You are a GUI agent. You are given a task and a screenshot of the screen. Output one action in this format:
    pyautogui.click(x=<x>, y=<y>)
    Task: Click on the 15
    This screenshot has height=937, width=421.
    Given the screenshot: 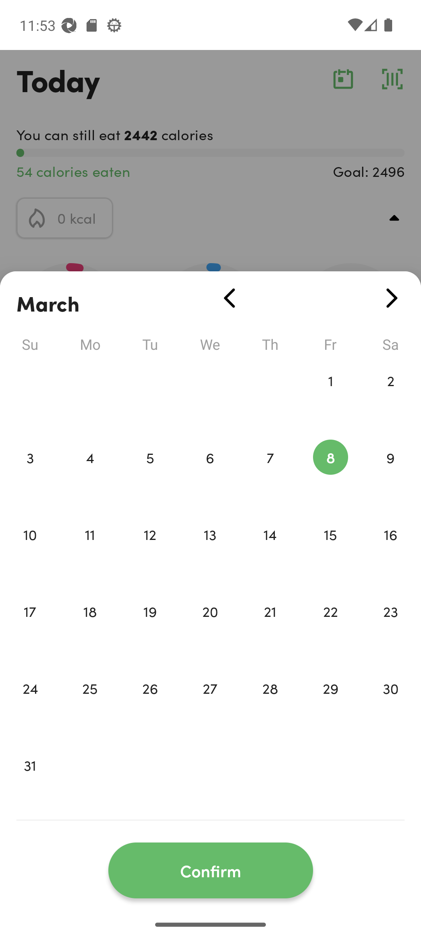 What is the action you would take?
    pyautogui.click(x=331, y=550)
    